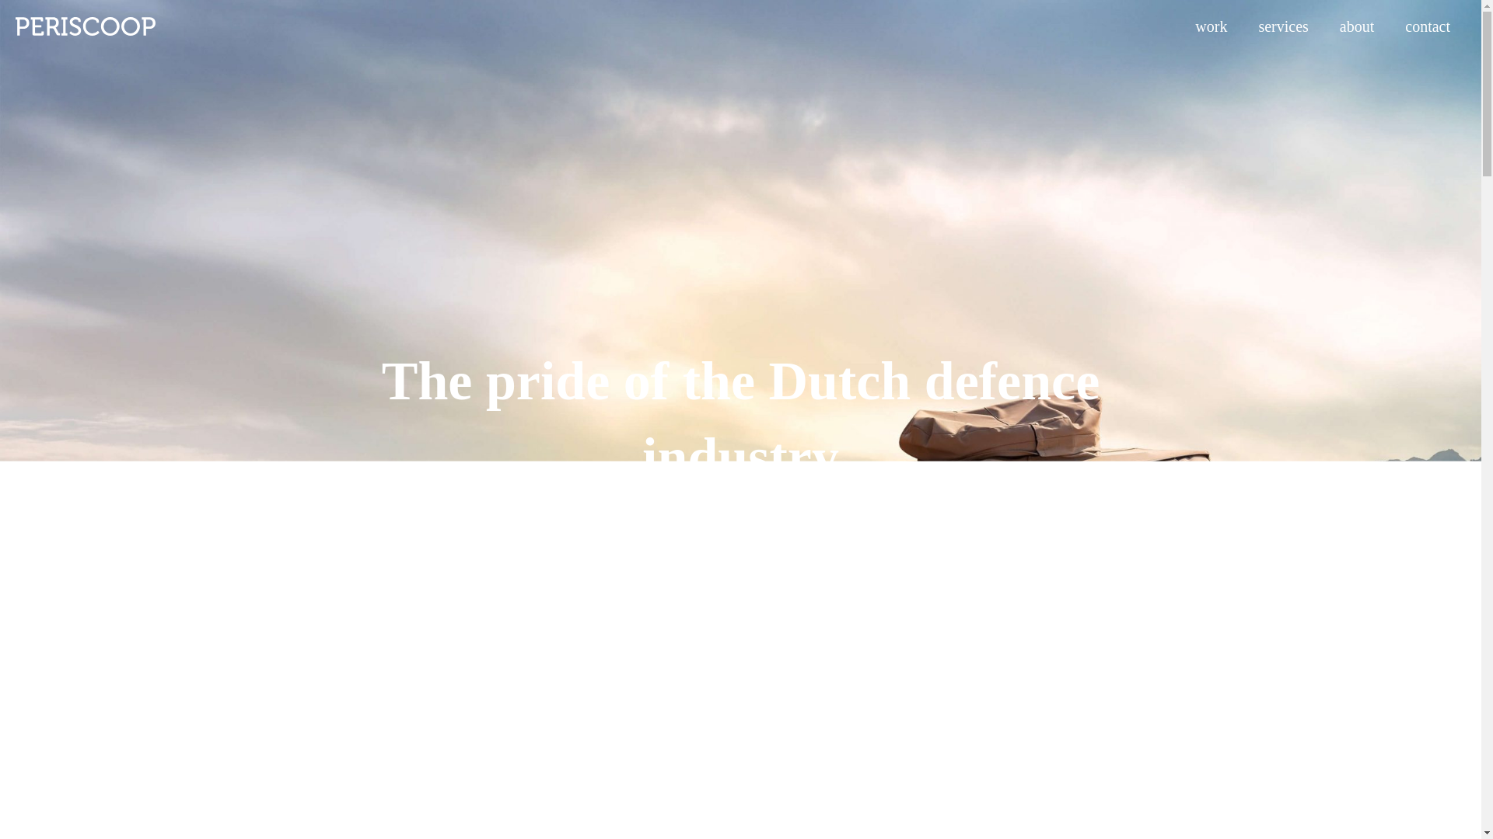 The width and height of the screenshot is (1493, 839). I want to click on work, so click(1210, 26).